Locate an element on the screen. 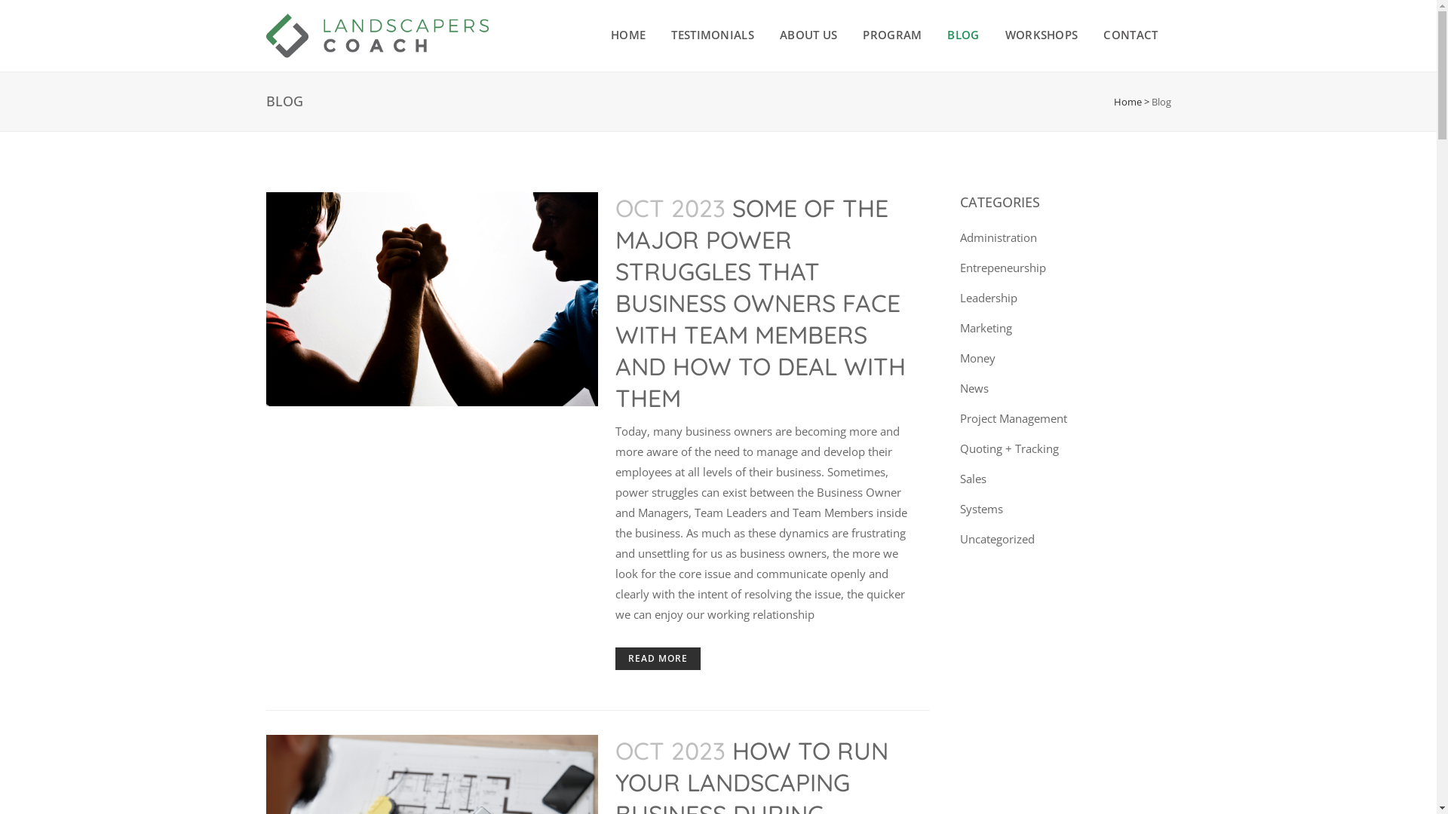 This screenshot has width=1448, height=814. Systems is located at coordinates (980, 509).